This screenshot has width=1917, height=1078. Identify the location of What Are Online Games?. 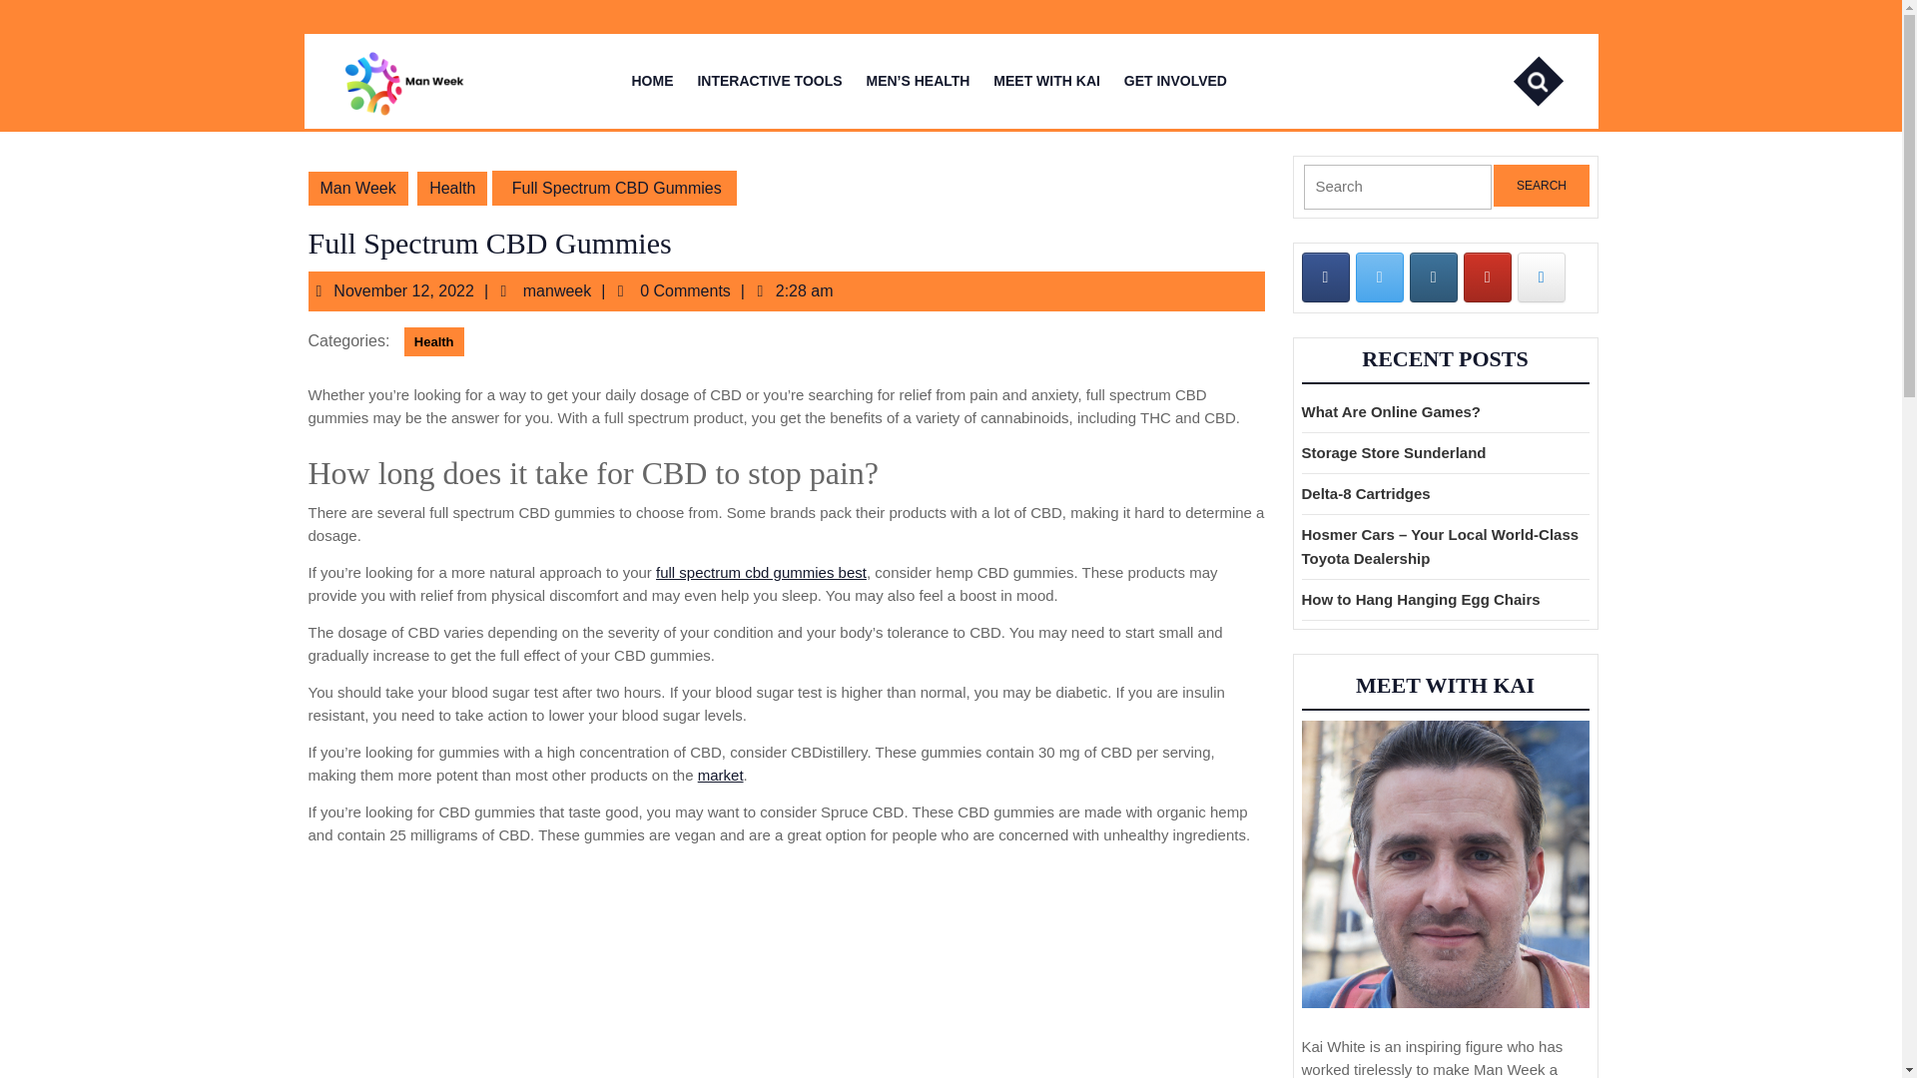
(761, 572).